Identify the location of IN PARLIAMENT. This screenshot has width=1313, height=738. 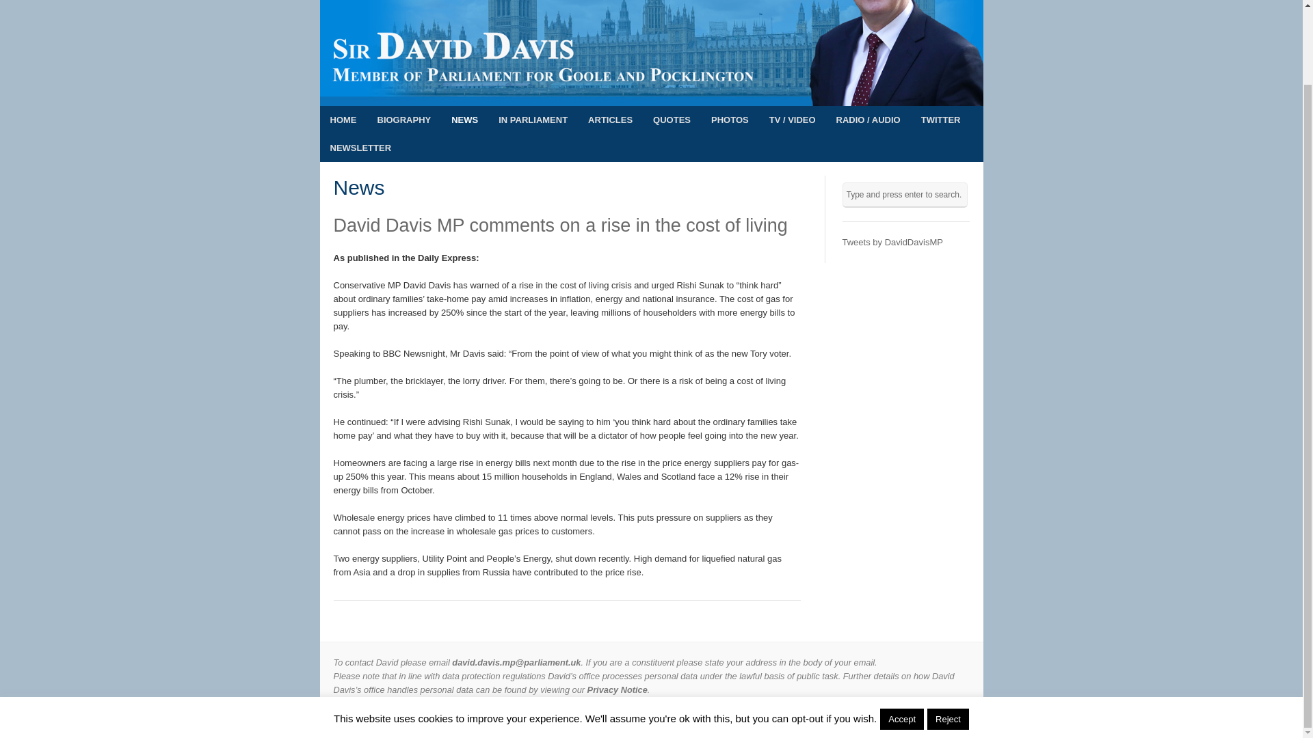
(533, 120).